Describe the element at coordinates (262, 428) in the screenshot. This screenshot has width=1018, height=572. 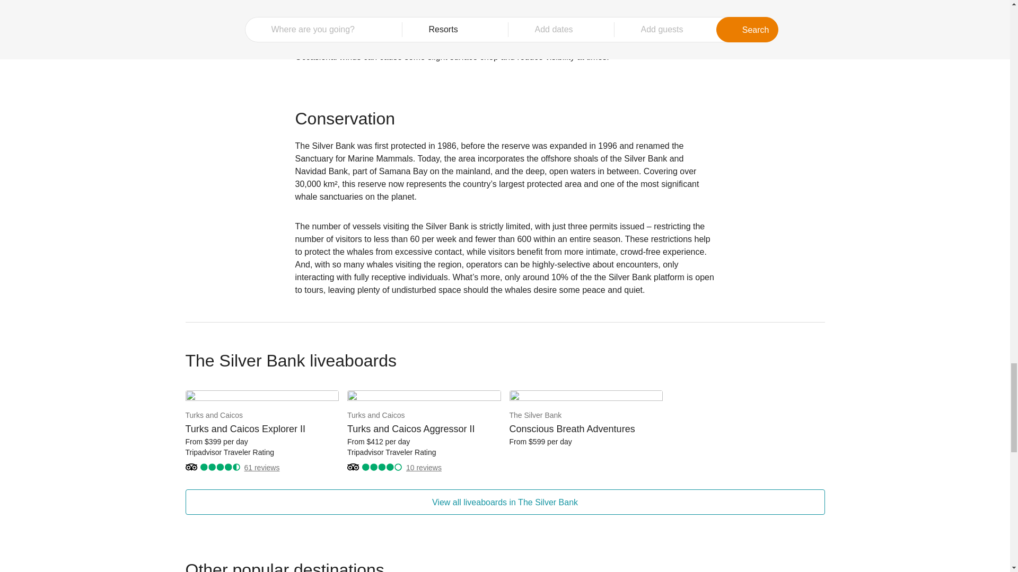
I see `Turks and Caicos Explorer II` at that location.